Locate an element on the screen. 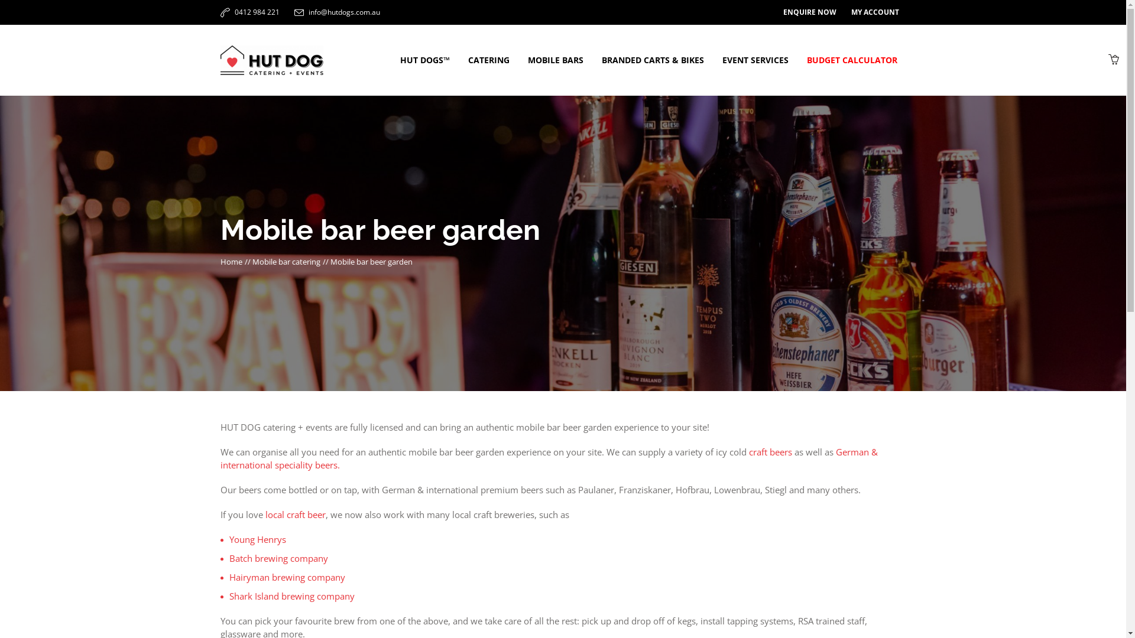 This screenshot has height=638, width=1135. 0412 984 221 is located at coordinates (257, 12).